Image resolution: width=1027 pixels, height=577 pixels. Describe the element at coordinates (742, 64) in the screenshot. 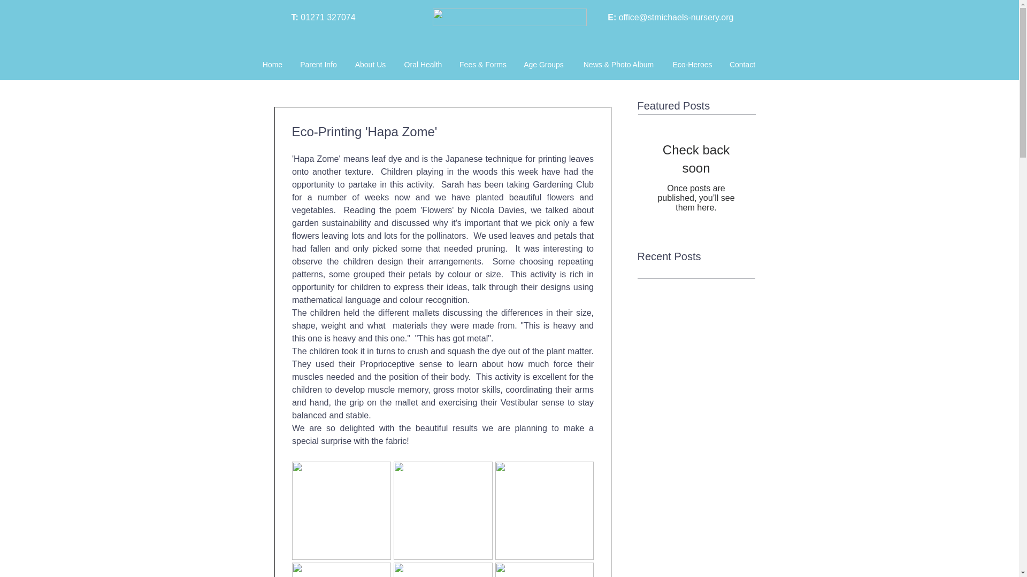

I see `Contact` at that location.